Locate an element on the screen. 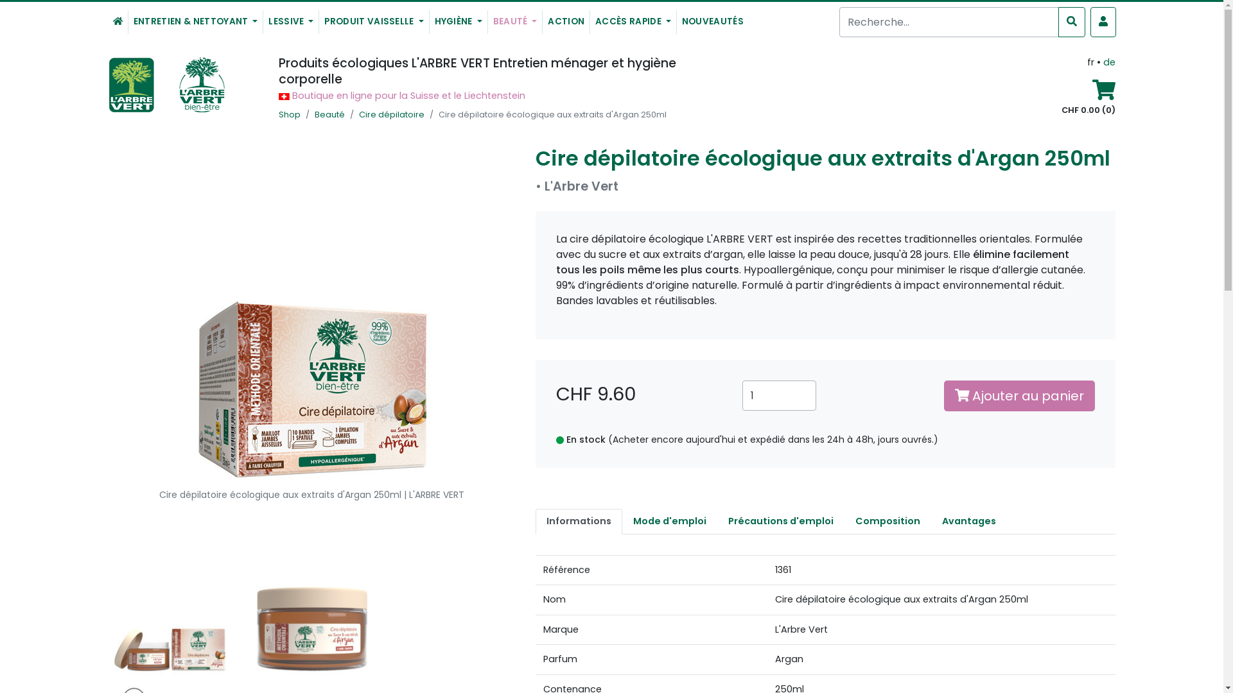 The height and width of the screenshot is (693, 1233). Mode d'emploi is located at coordinates (669, 522).